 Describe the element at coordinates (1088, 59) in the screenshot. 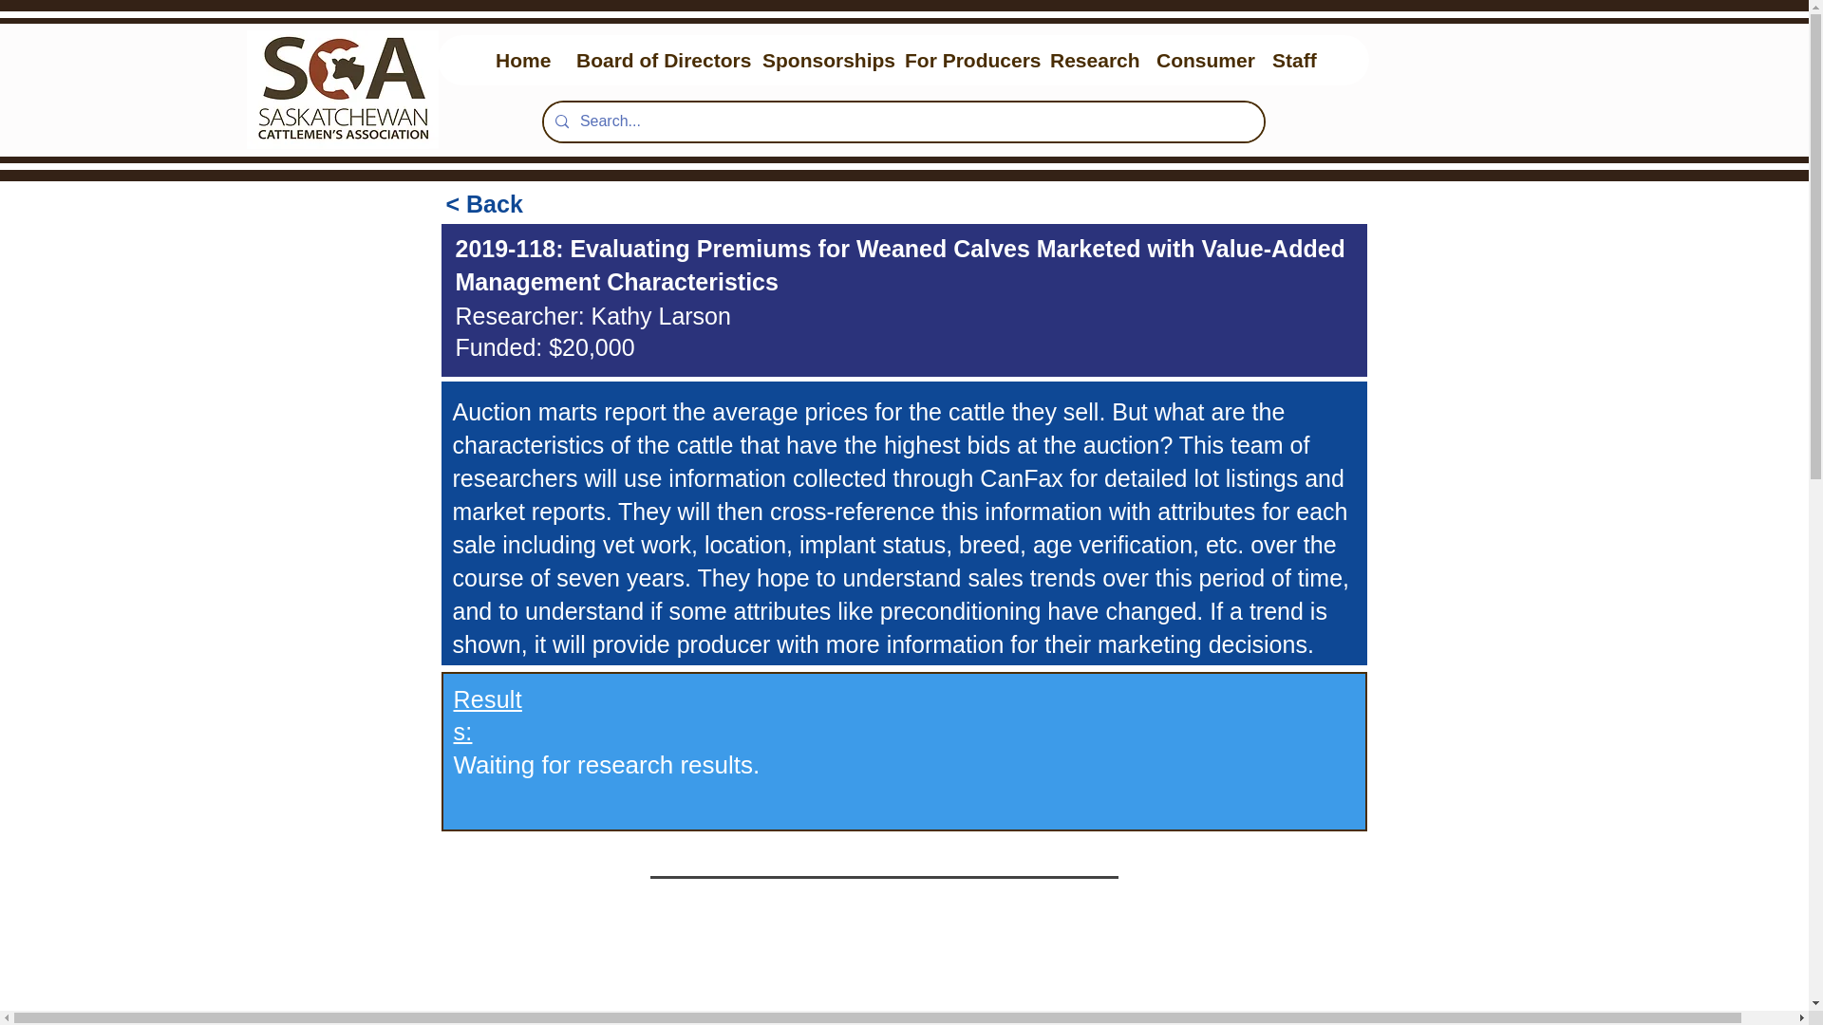

I see `Research` at that location.